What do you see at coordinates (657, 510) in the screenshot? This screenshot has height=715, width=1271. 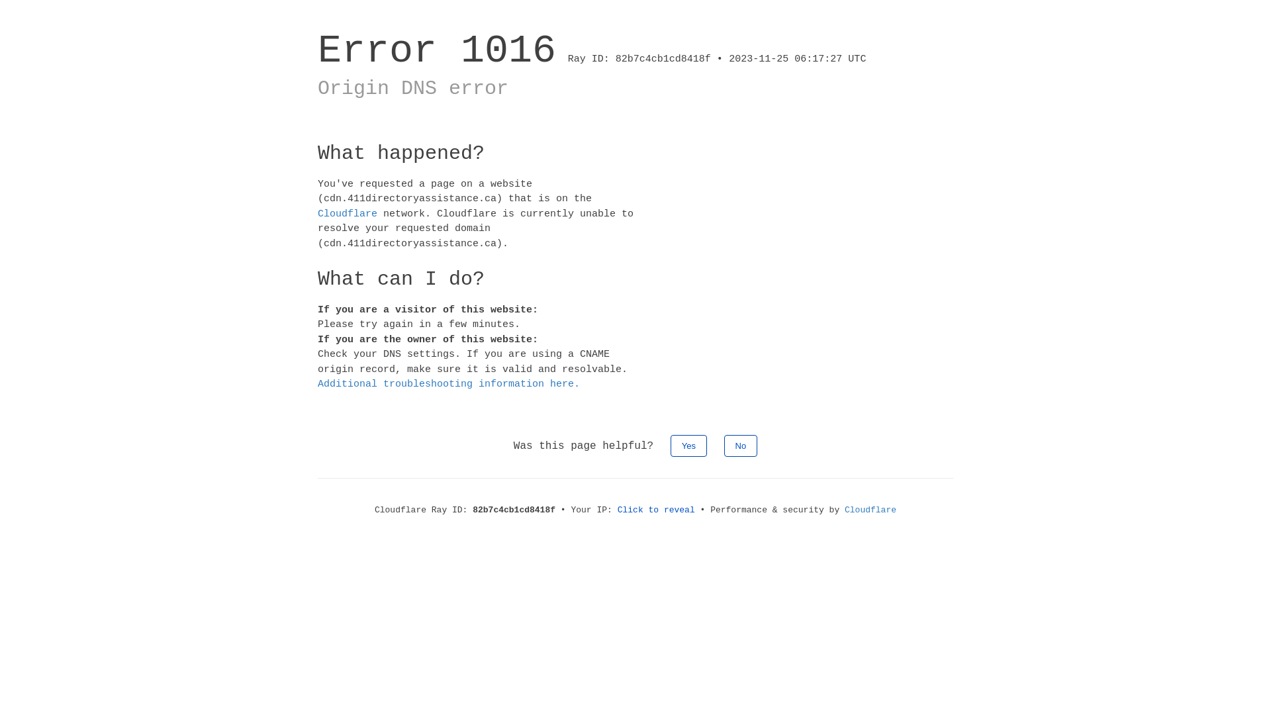 I see `Click to reveal` at bounding box center [657, 510].